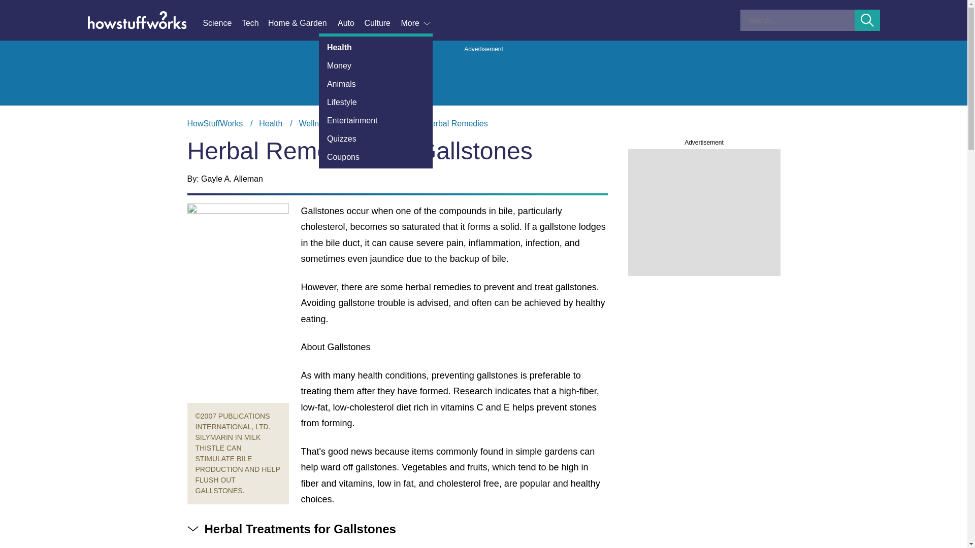 Image resolution: width=975 pixels, height=548 pixels. I want to click on Coupons, so click(376, 157).